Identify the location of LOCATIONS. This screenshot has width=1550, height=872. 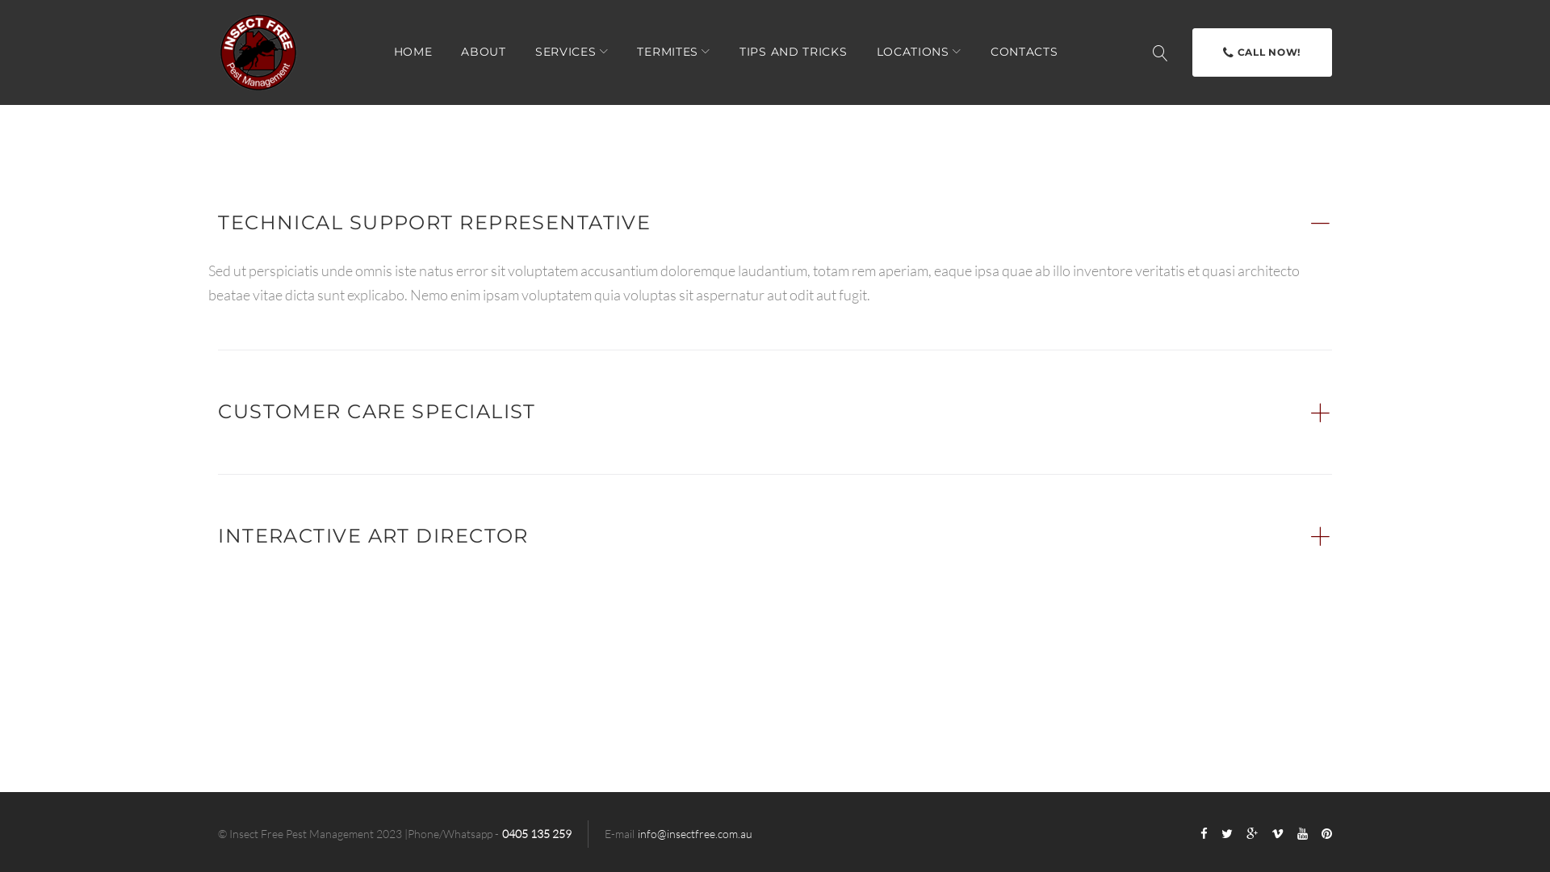
(919, 52).